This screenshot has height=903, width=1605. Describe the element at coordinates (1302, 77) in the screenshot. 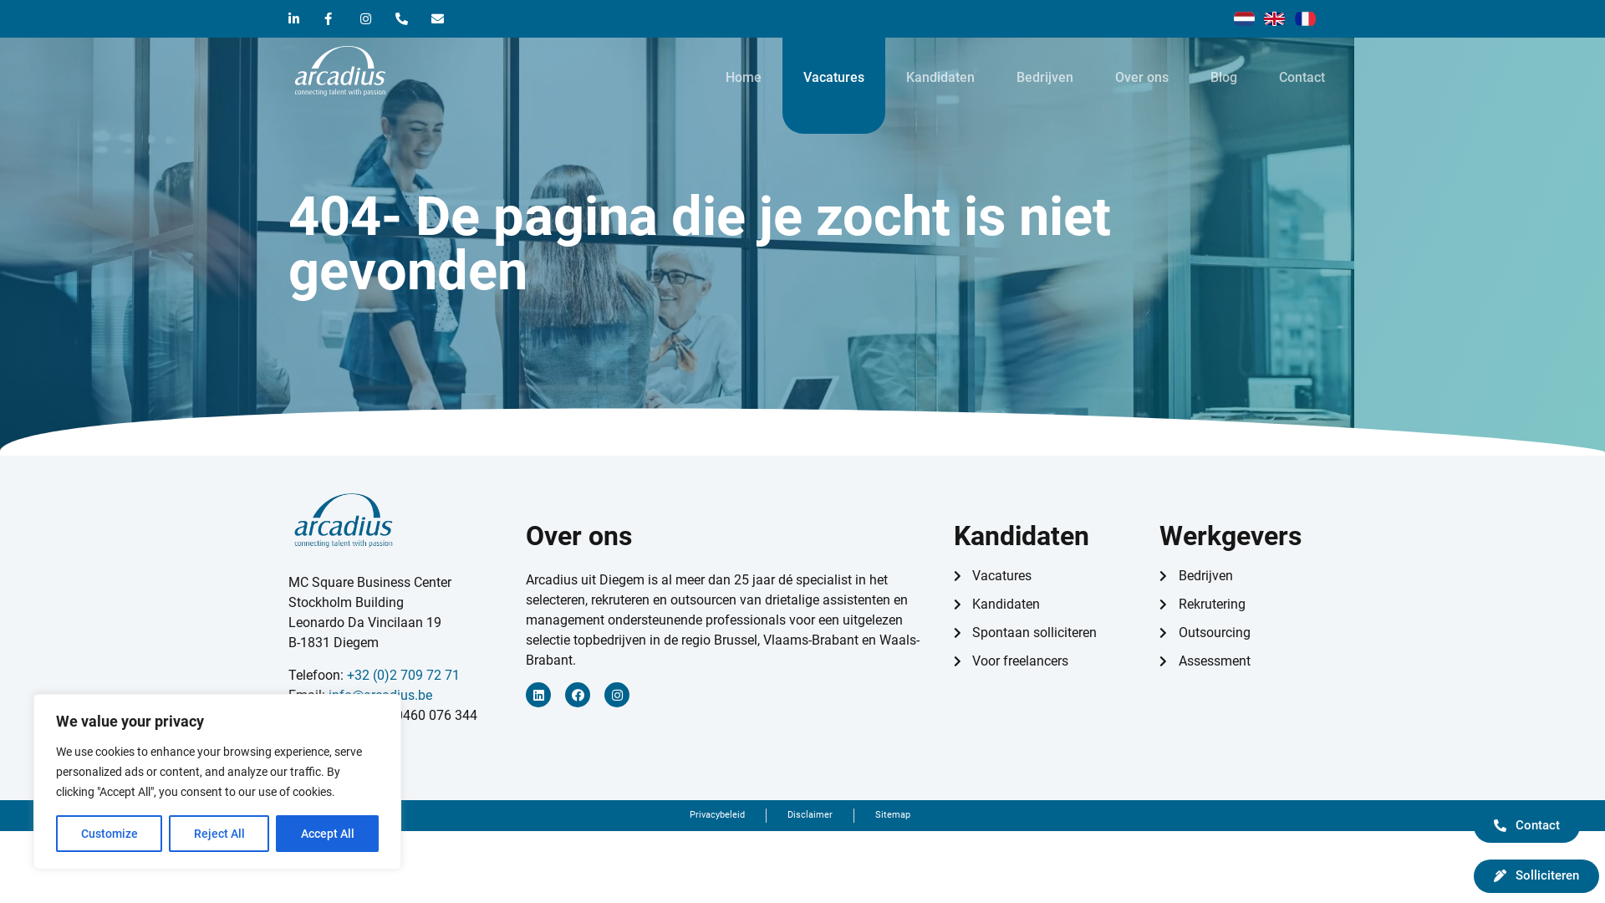

I see `Contact` at that location.